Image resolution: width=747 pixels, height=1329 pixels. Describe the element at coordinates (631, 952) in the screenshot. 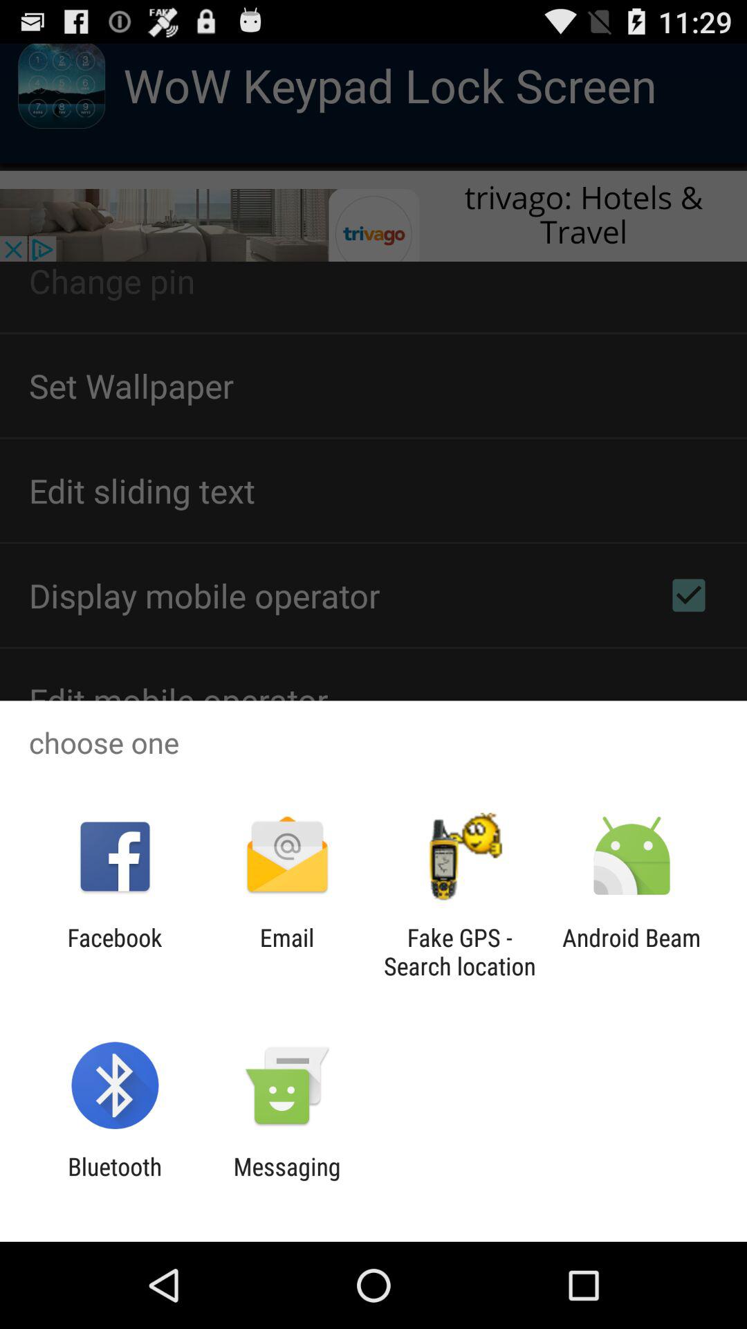

I see `click item at the bottom right corner` at that location.